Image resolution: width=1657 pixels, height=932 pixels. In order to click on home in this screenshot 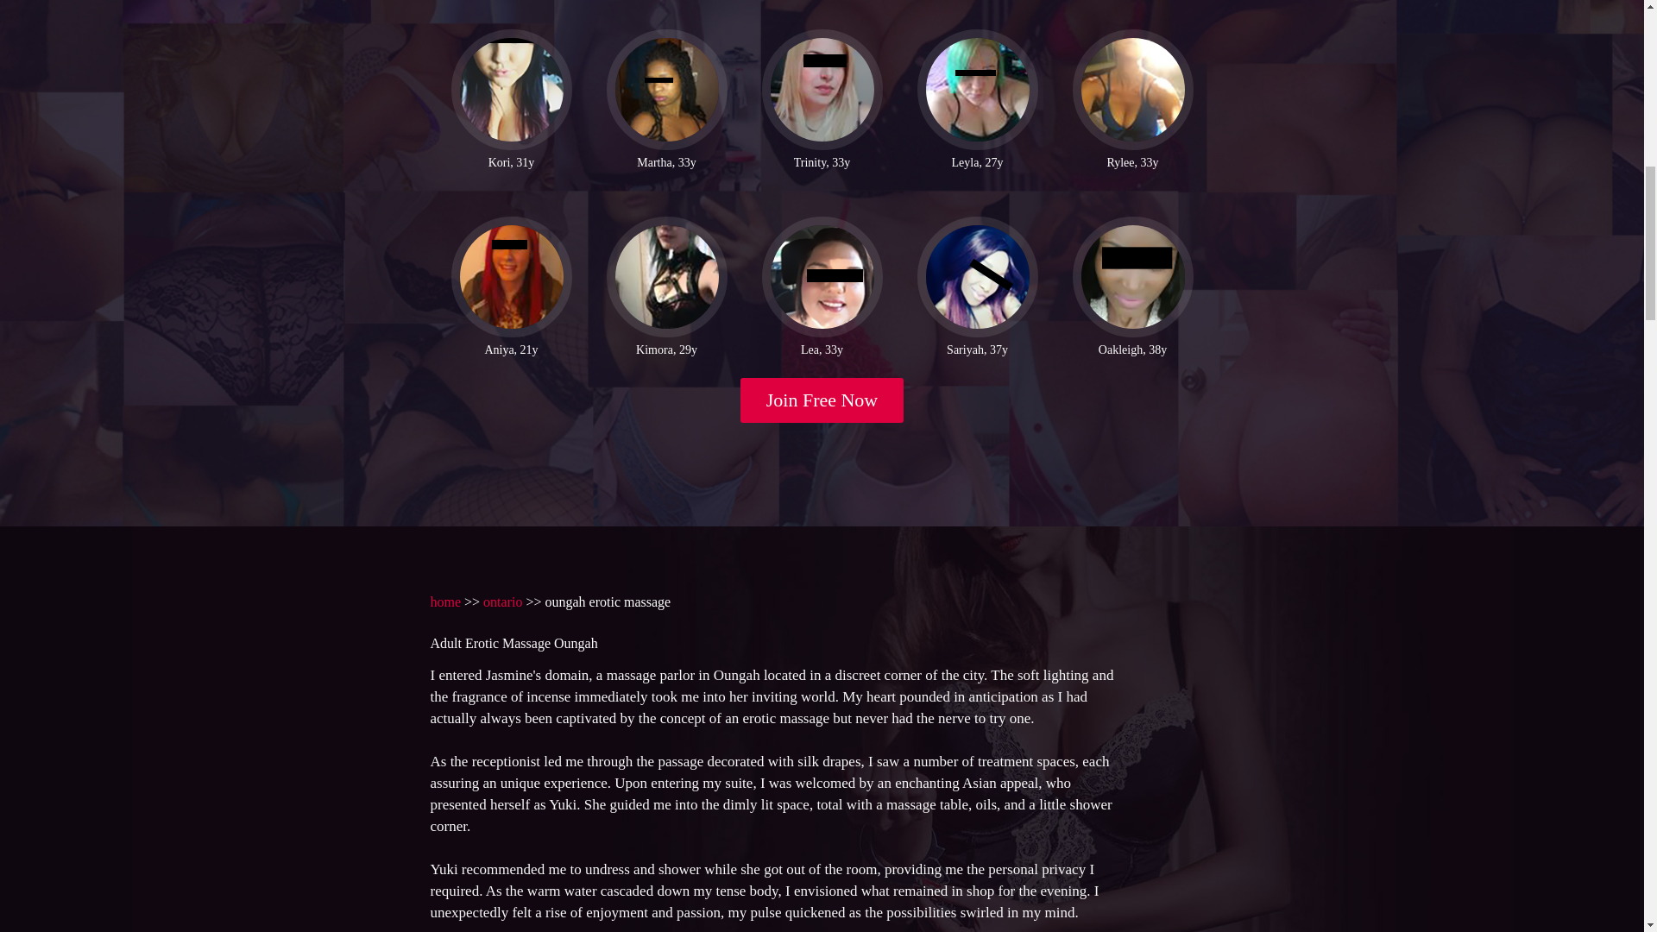, I will do `click(444, 602)`.